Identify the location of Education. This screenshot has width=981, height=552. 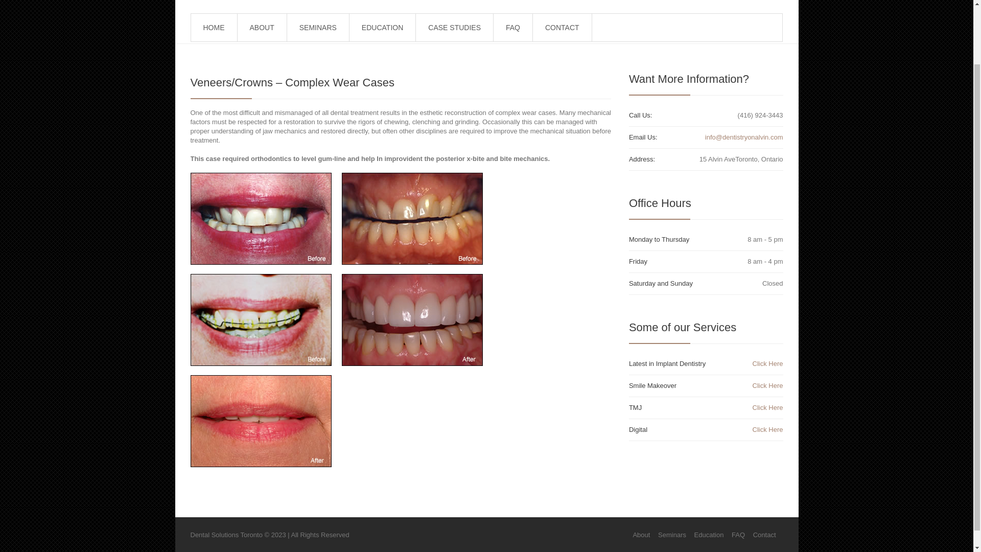
(709, 535).